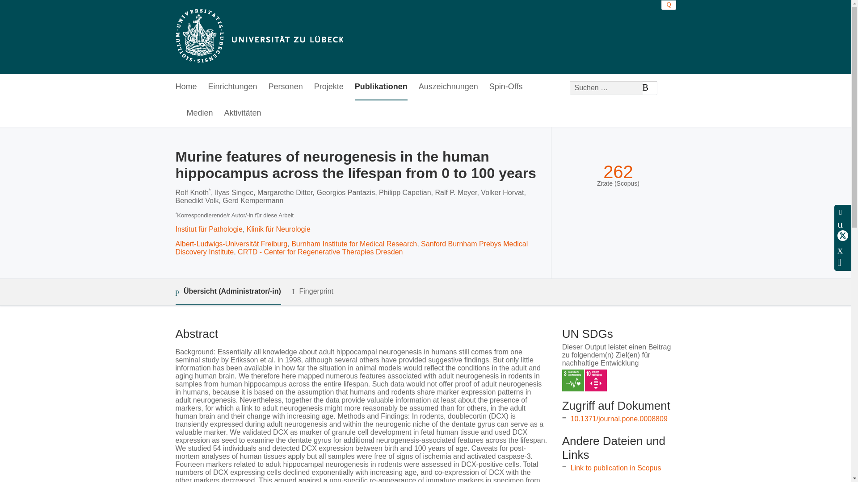 The width and height of the screenshot is (858, 482). Describe the element at coordinates (200, 113) in the screenshot. I see `Medien` at that location.